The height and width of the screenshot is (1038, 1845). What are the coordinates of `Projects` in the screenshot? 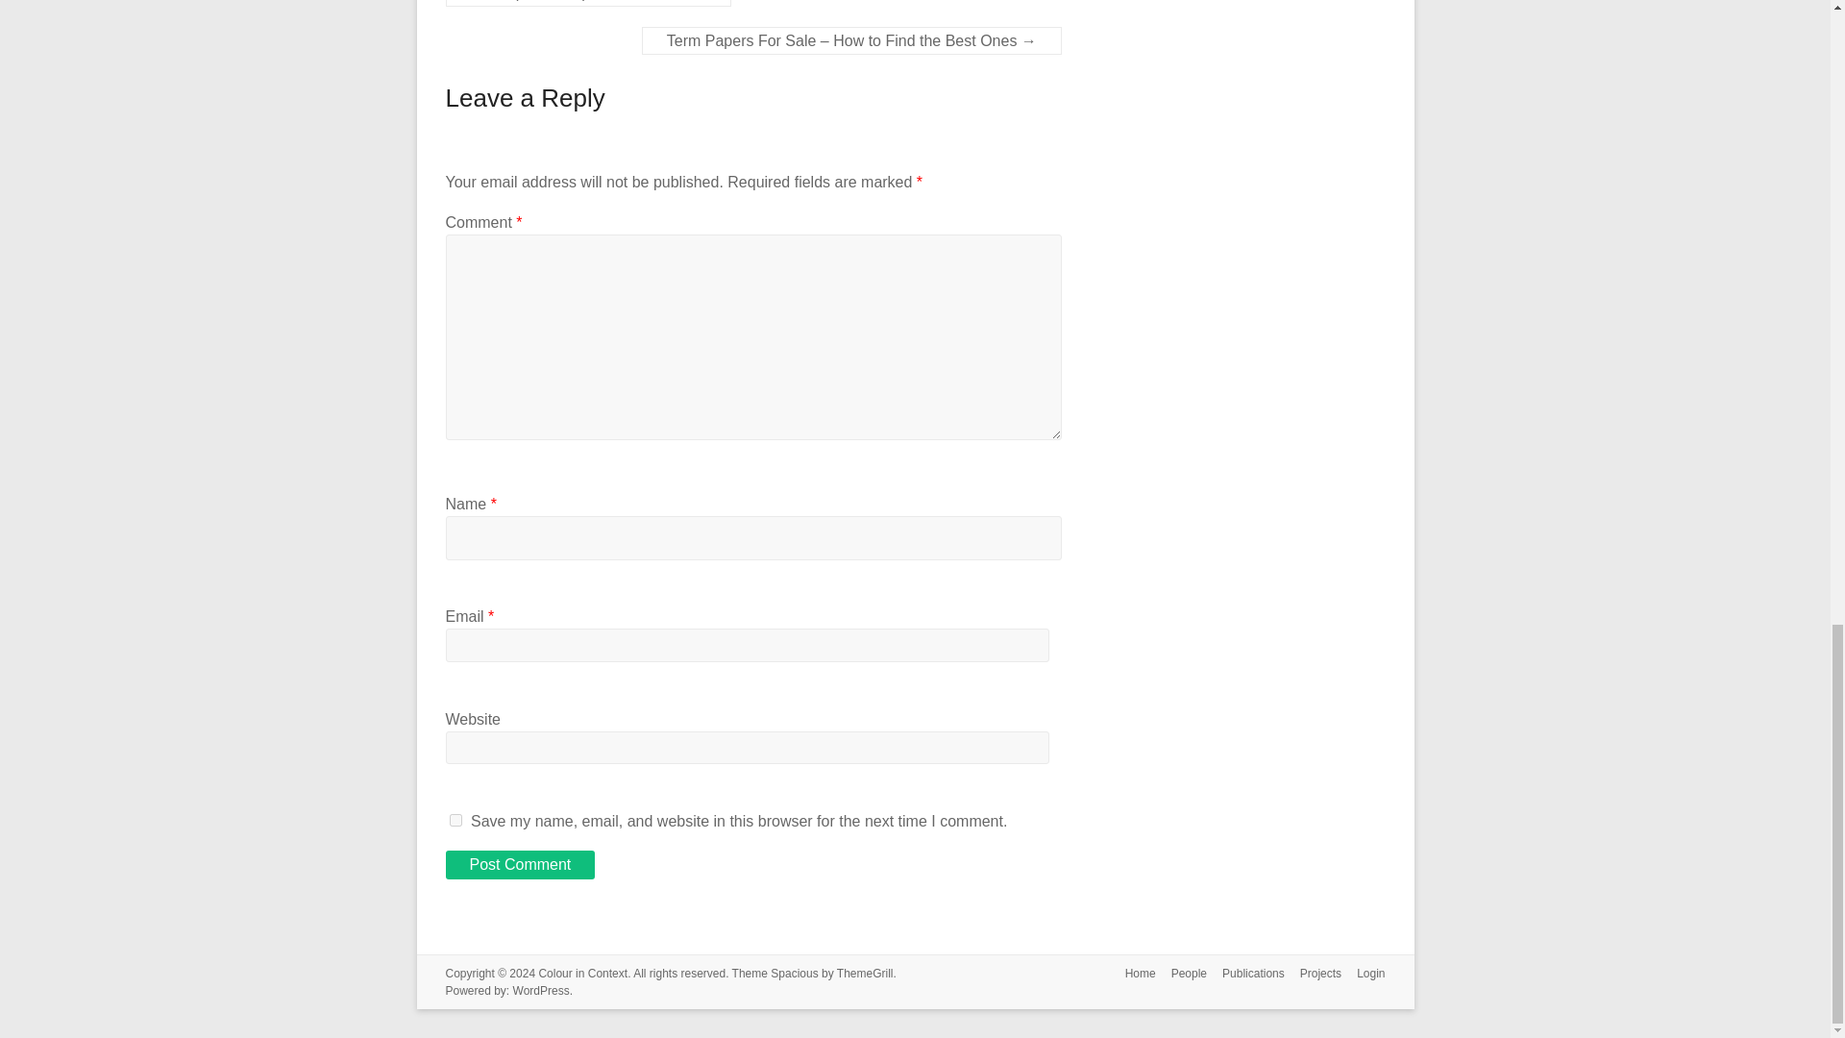 It's located at (1313, 975).